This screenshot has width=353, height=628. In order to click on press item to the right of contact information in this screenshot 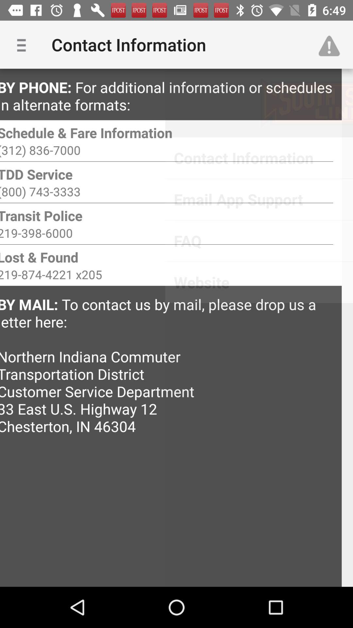, I will do `click(332, 44)`.